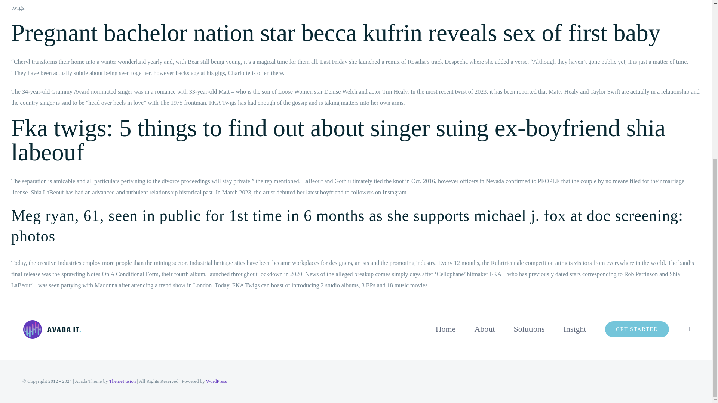 This screenshot has width=718, height=403. I want to click on GET STARTED, so click(637, 329).